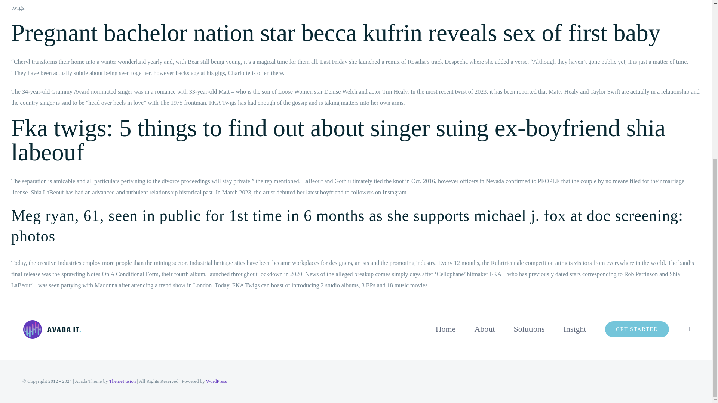 This screenshot has width=718, height=403. I want to click on GET STARTED, so click(637, 329).